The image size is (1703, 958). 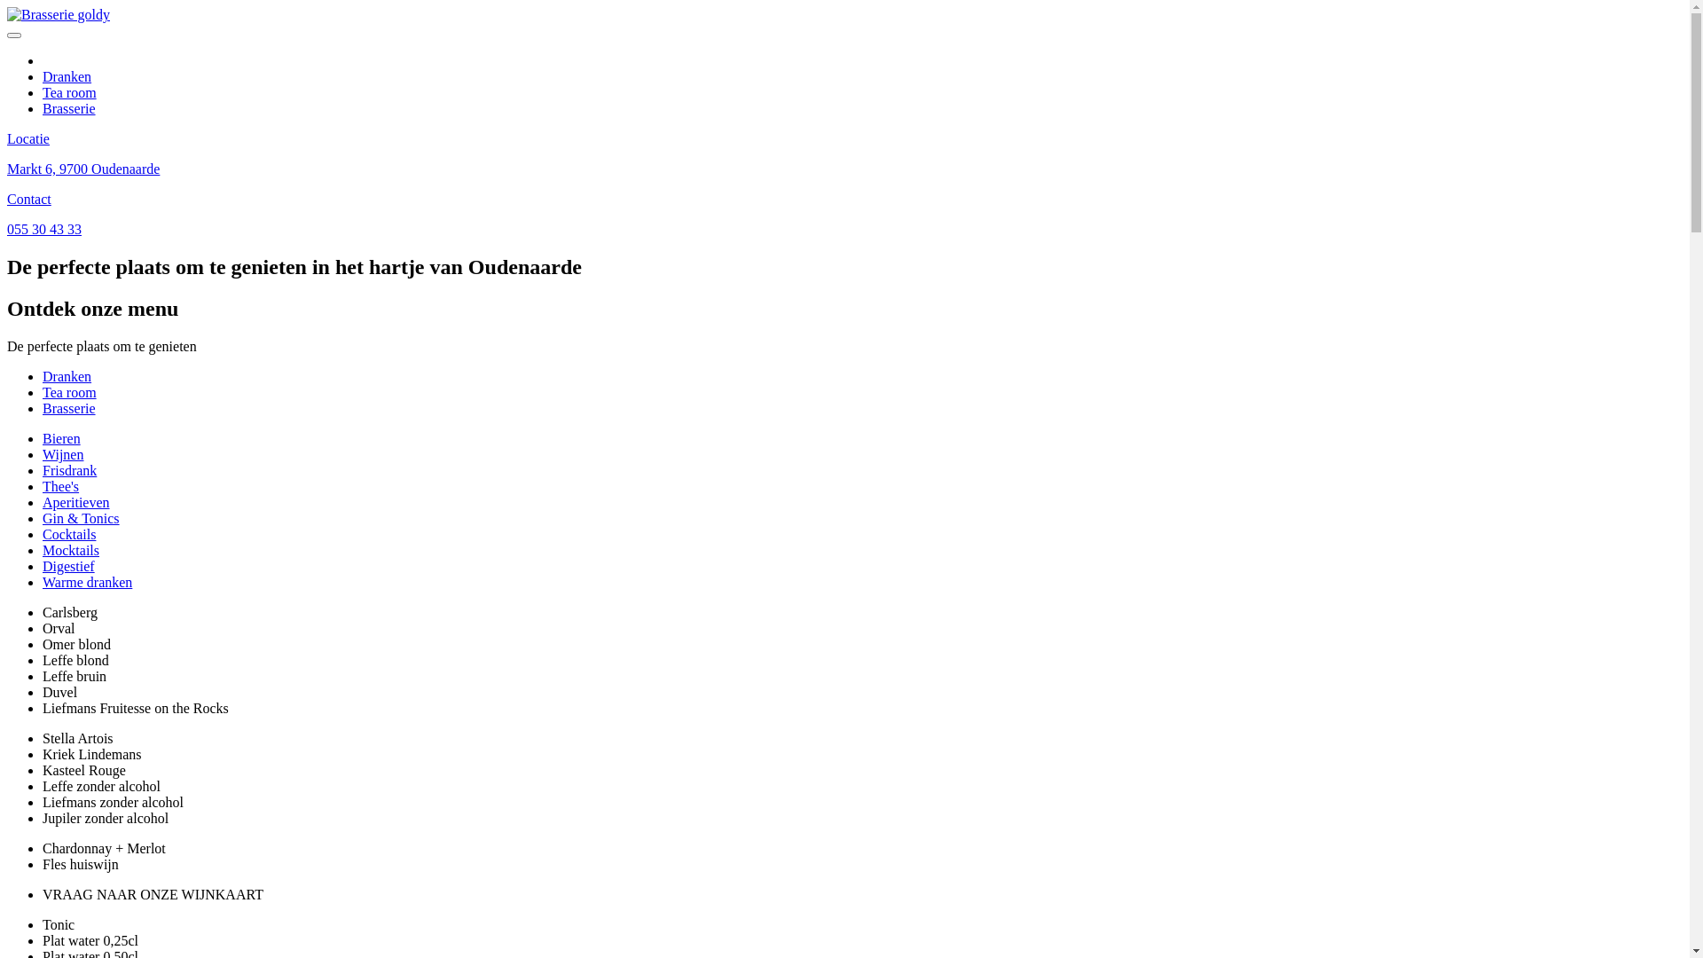 I want to click on Tea room, so click(x=69, y=92).